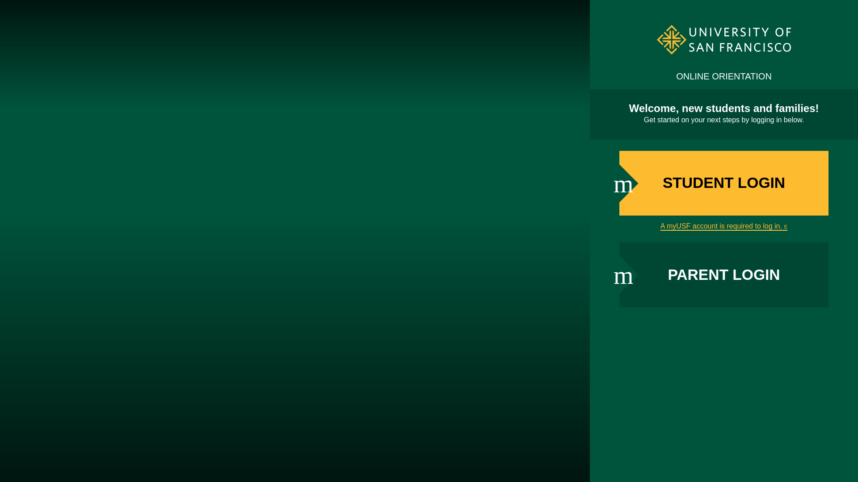 The height and width of the screenshot is (482, 858). What do you see at coordinates (724, 226) in the screenshot?
I see `A myUSF account is required to log in.` at bounding box center [724, 226].